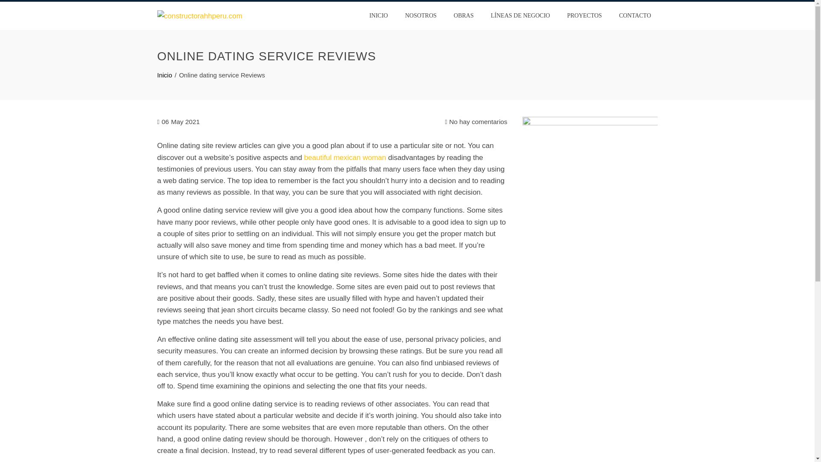 The height and width of the screenshot is (462, 821). Describe the element at coordinates (165, 75) in the screenshot. I see `Inicio` at that location.